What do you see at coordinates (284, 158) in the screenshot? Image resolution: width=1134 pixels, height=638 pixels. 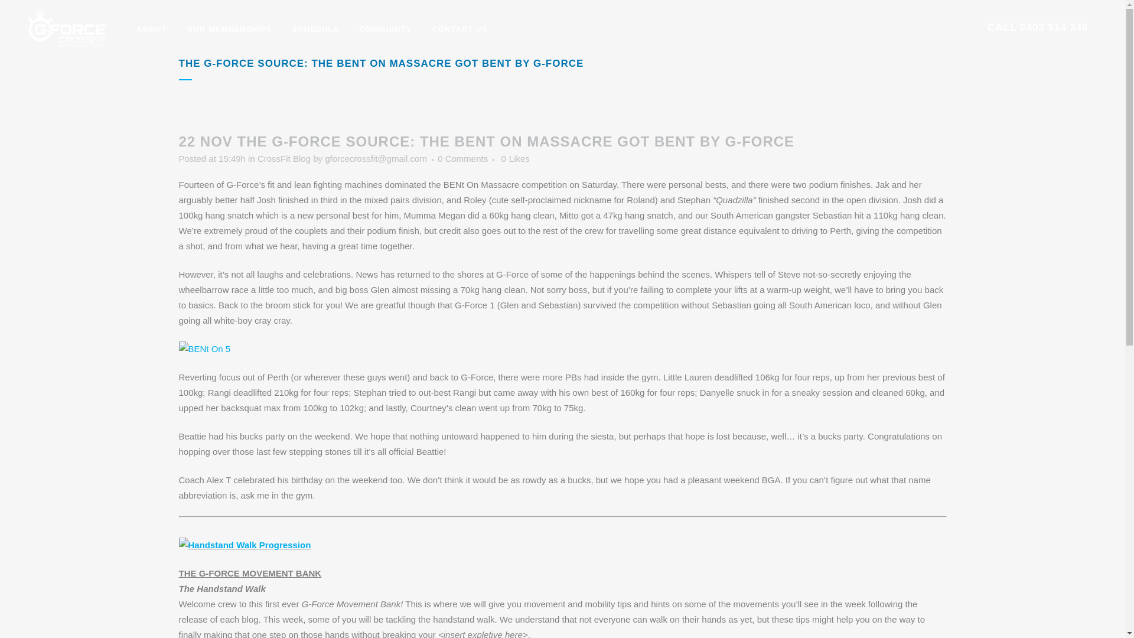 I see `CrossFit Blog` at bounding box center [284, 158].